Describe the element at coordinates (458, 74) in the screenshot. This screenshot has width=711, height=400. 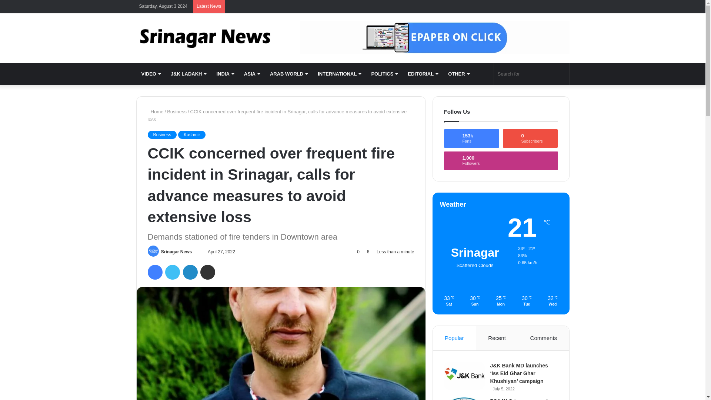
I see `OTHER` at that location.